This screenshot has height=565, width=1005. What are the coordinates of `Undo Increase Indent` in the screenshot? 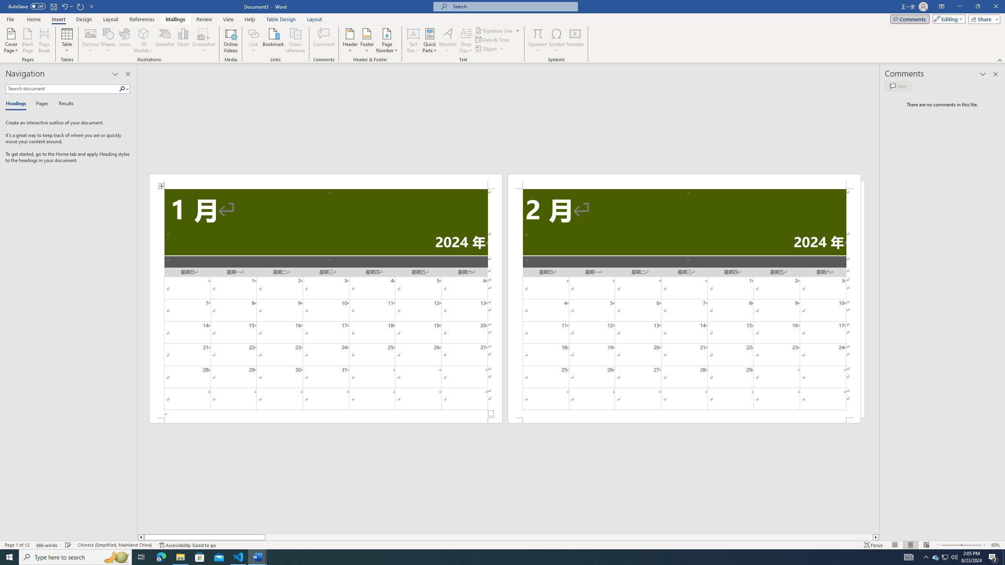 It's located at (67, 6).